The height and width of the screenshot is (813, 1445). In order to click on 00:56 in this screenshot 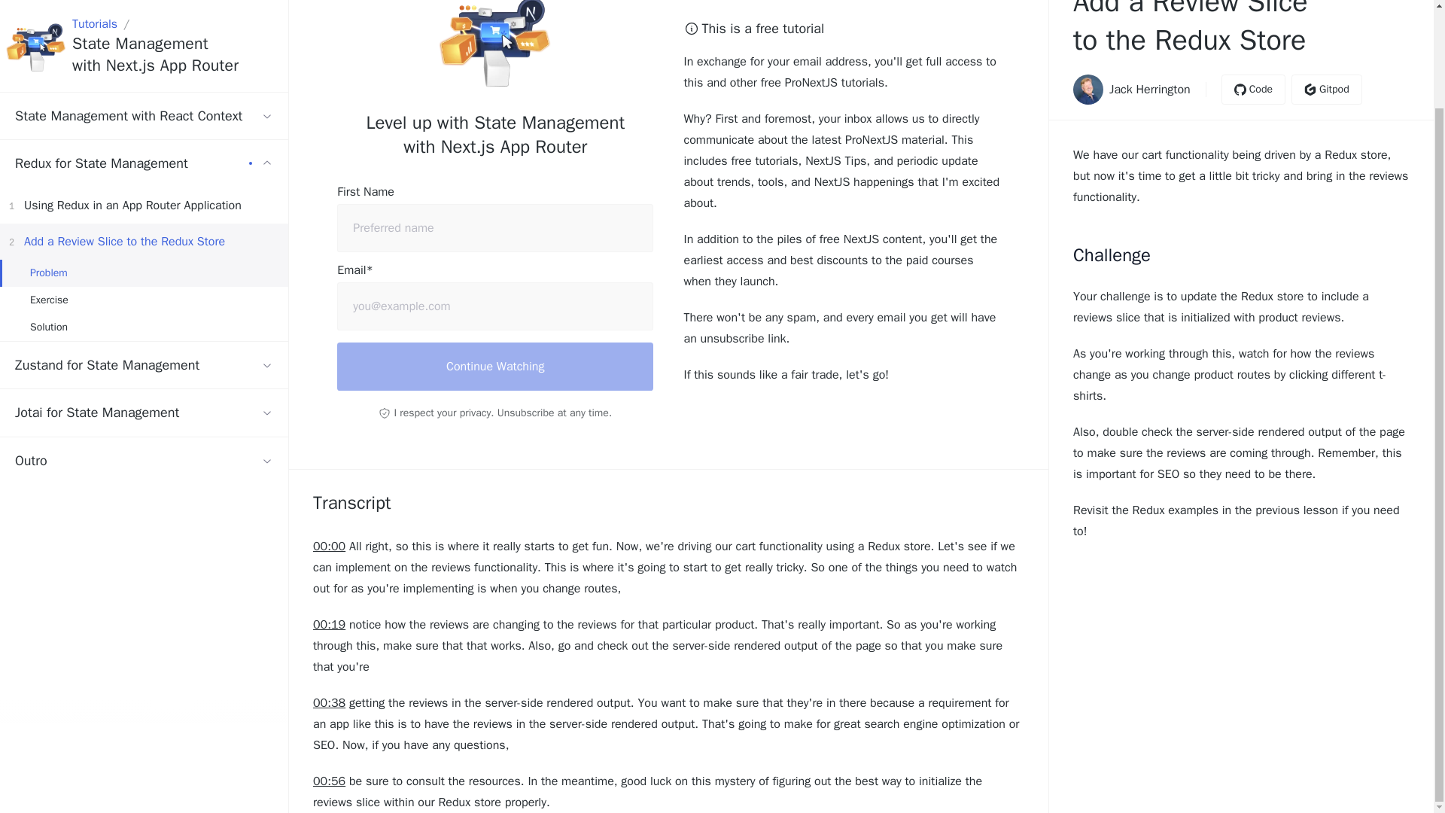, I will do `click(144, 395)`.